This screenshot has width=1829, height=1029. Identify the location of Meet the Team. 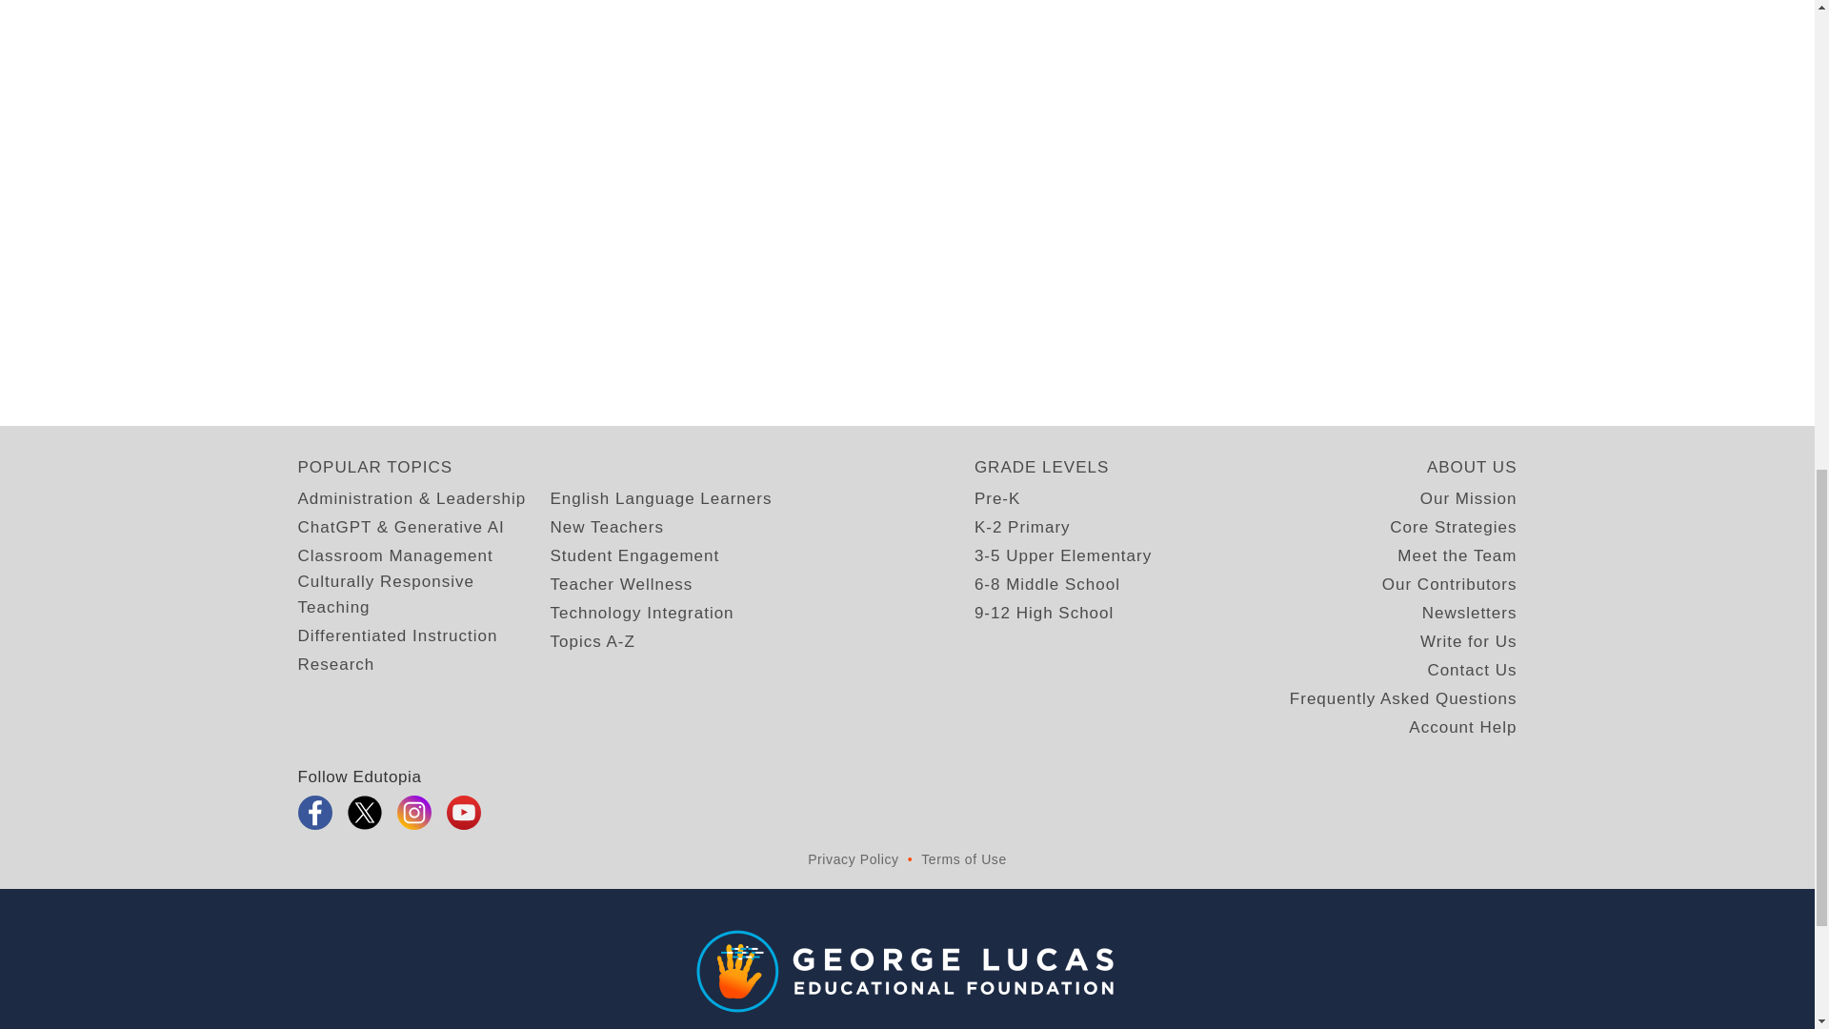
(1456, 556).